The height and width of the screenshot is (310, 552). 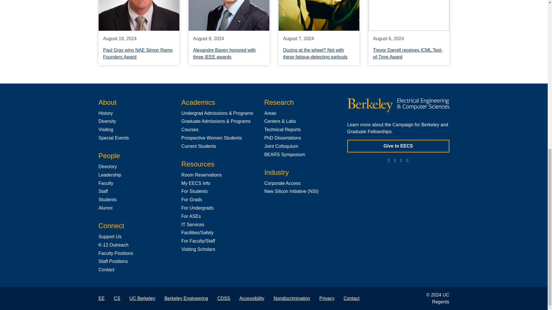 I want to click on Leadership, so click(x=109, y=175).